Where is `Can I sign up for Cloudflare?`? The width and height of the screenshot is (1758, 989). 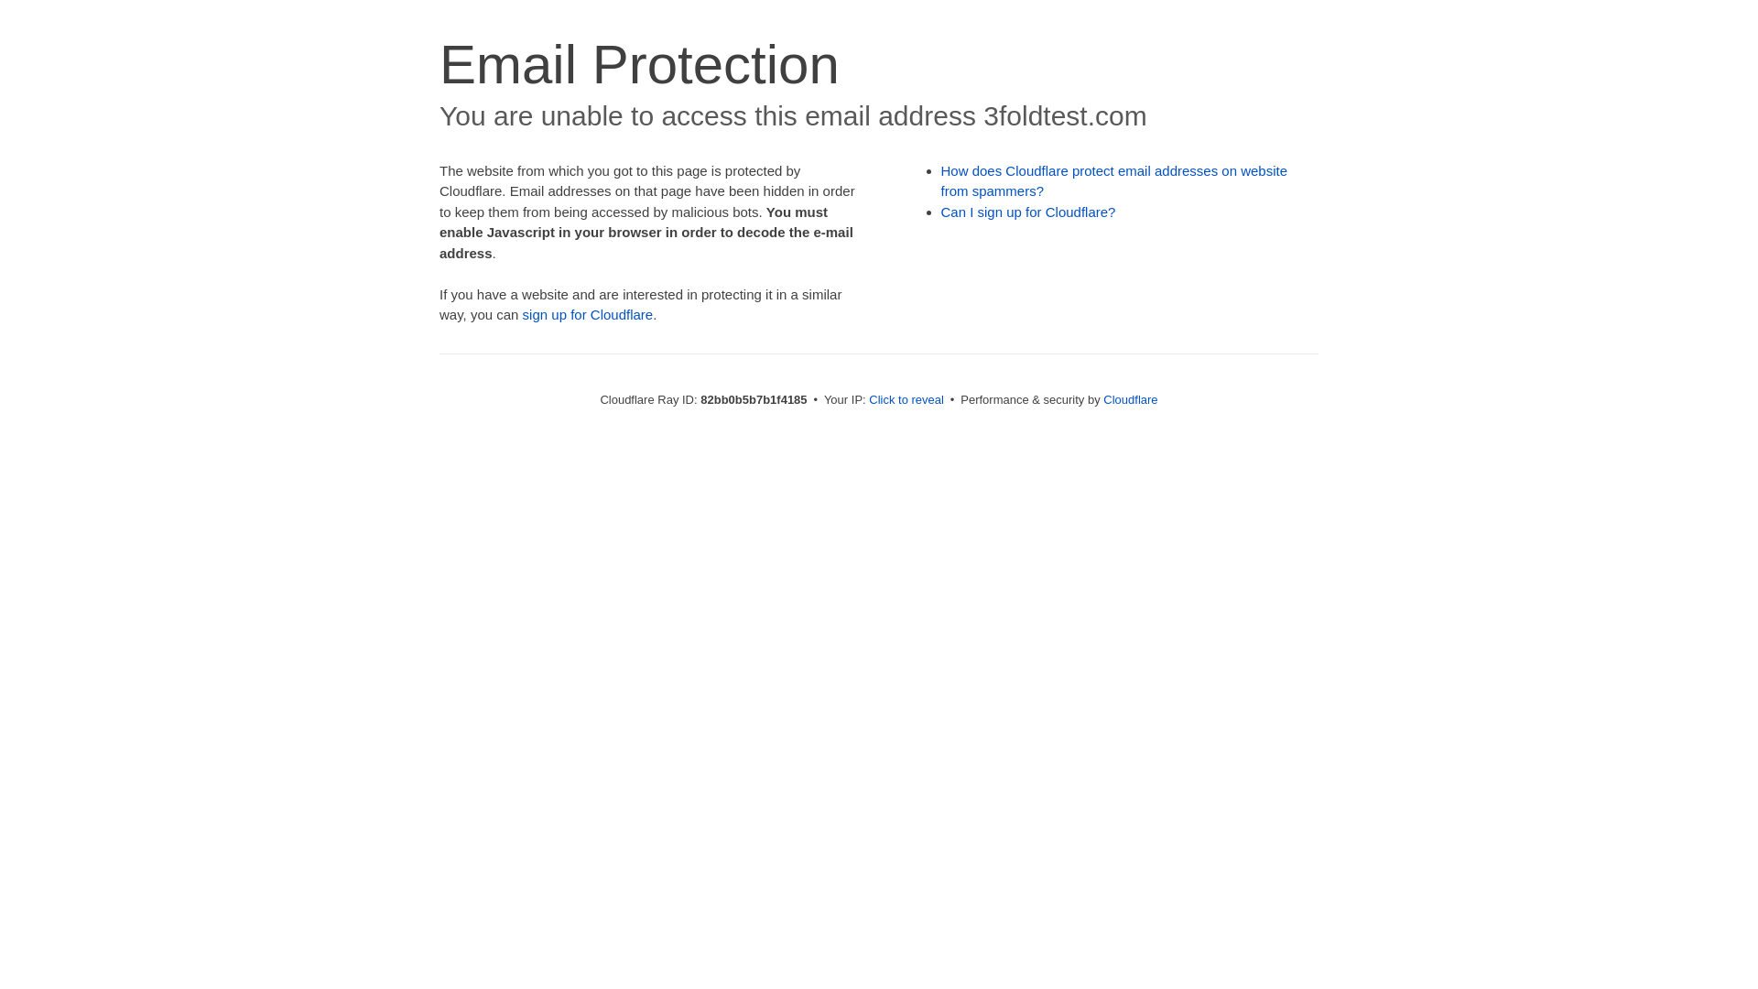 Can I sign up for Cloudflare? is located at coordinates (1029, 212).